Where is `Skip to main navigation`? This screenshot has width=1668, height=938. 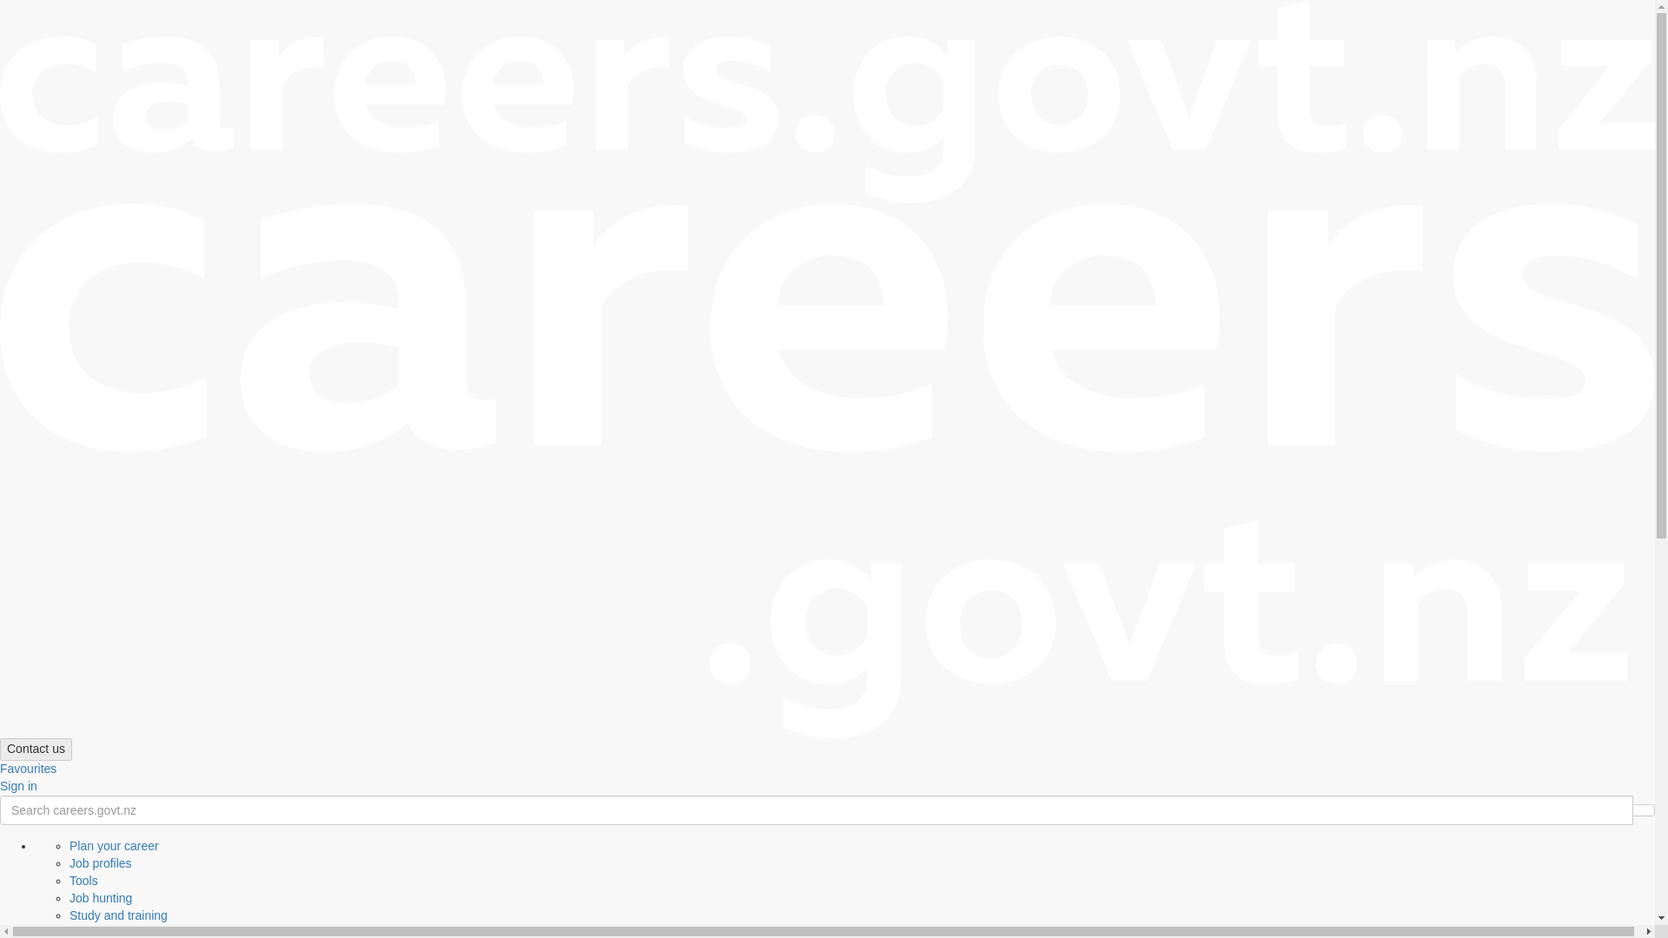
Skip to main navigation is located at coordinates (70, 59).